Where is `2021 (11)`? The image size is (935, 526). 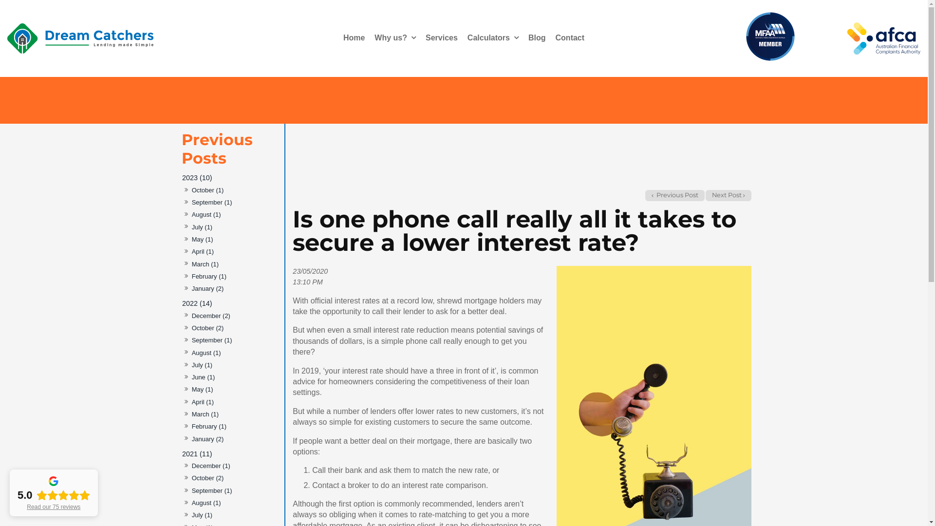
2021 (11) is located at coordinates (230, 454).